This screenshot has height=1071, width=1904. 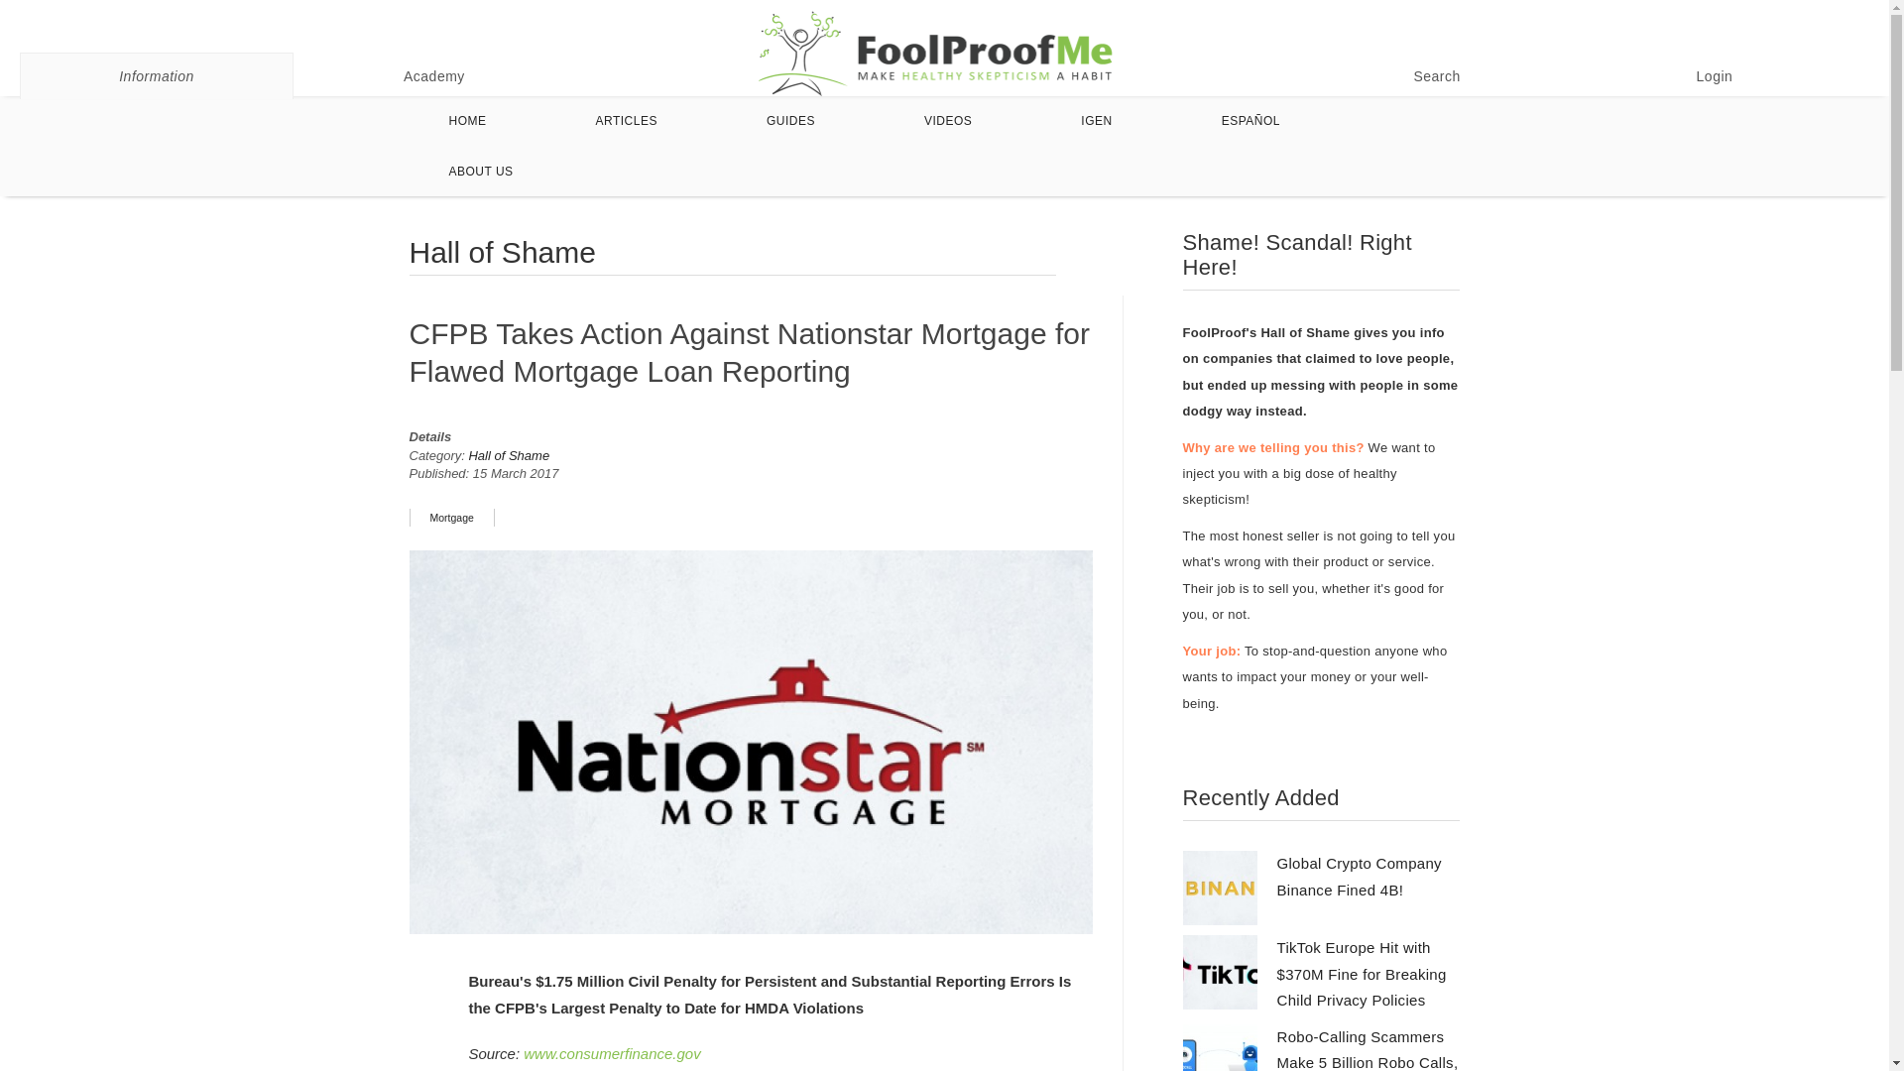 I want to click on Hall of Shame, so click(x=509, y=455).